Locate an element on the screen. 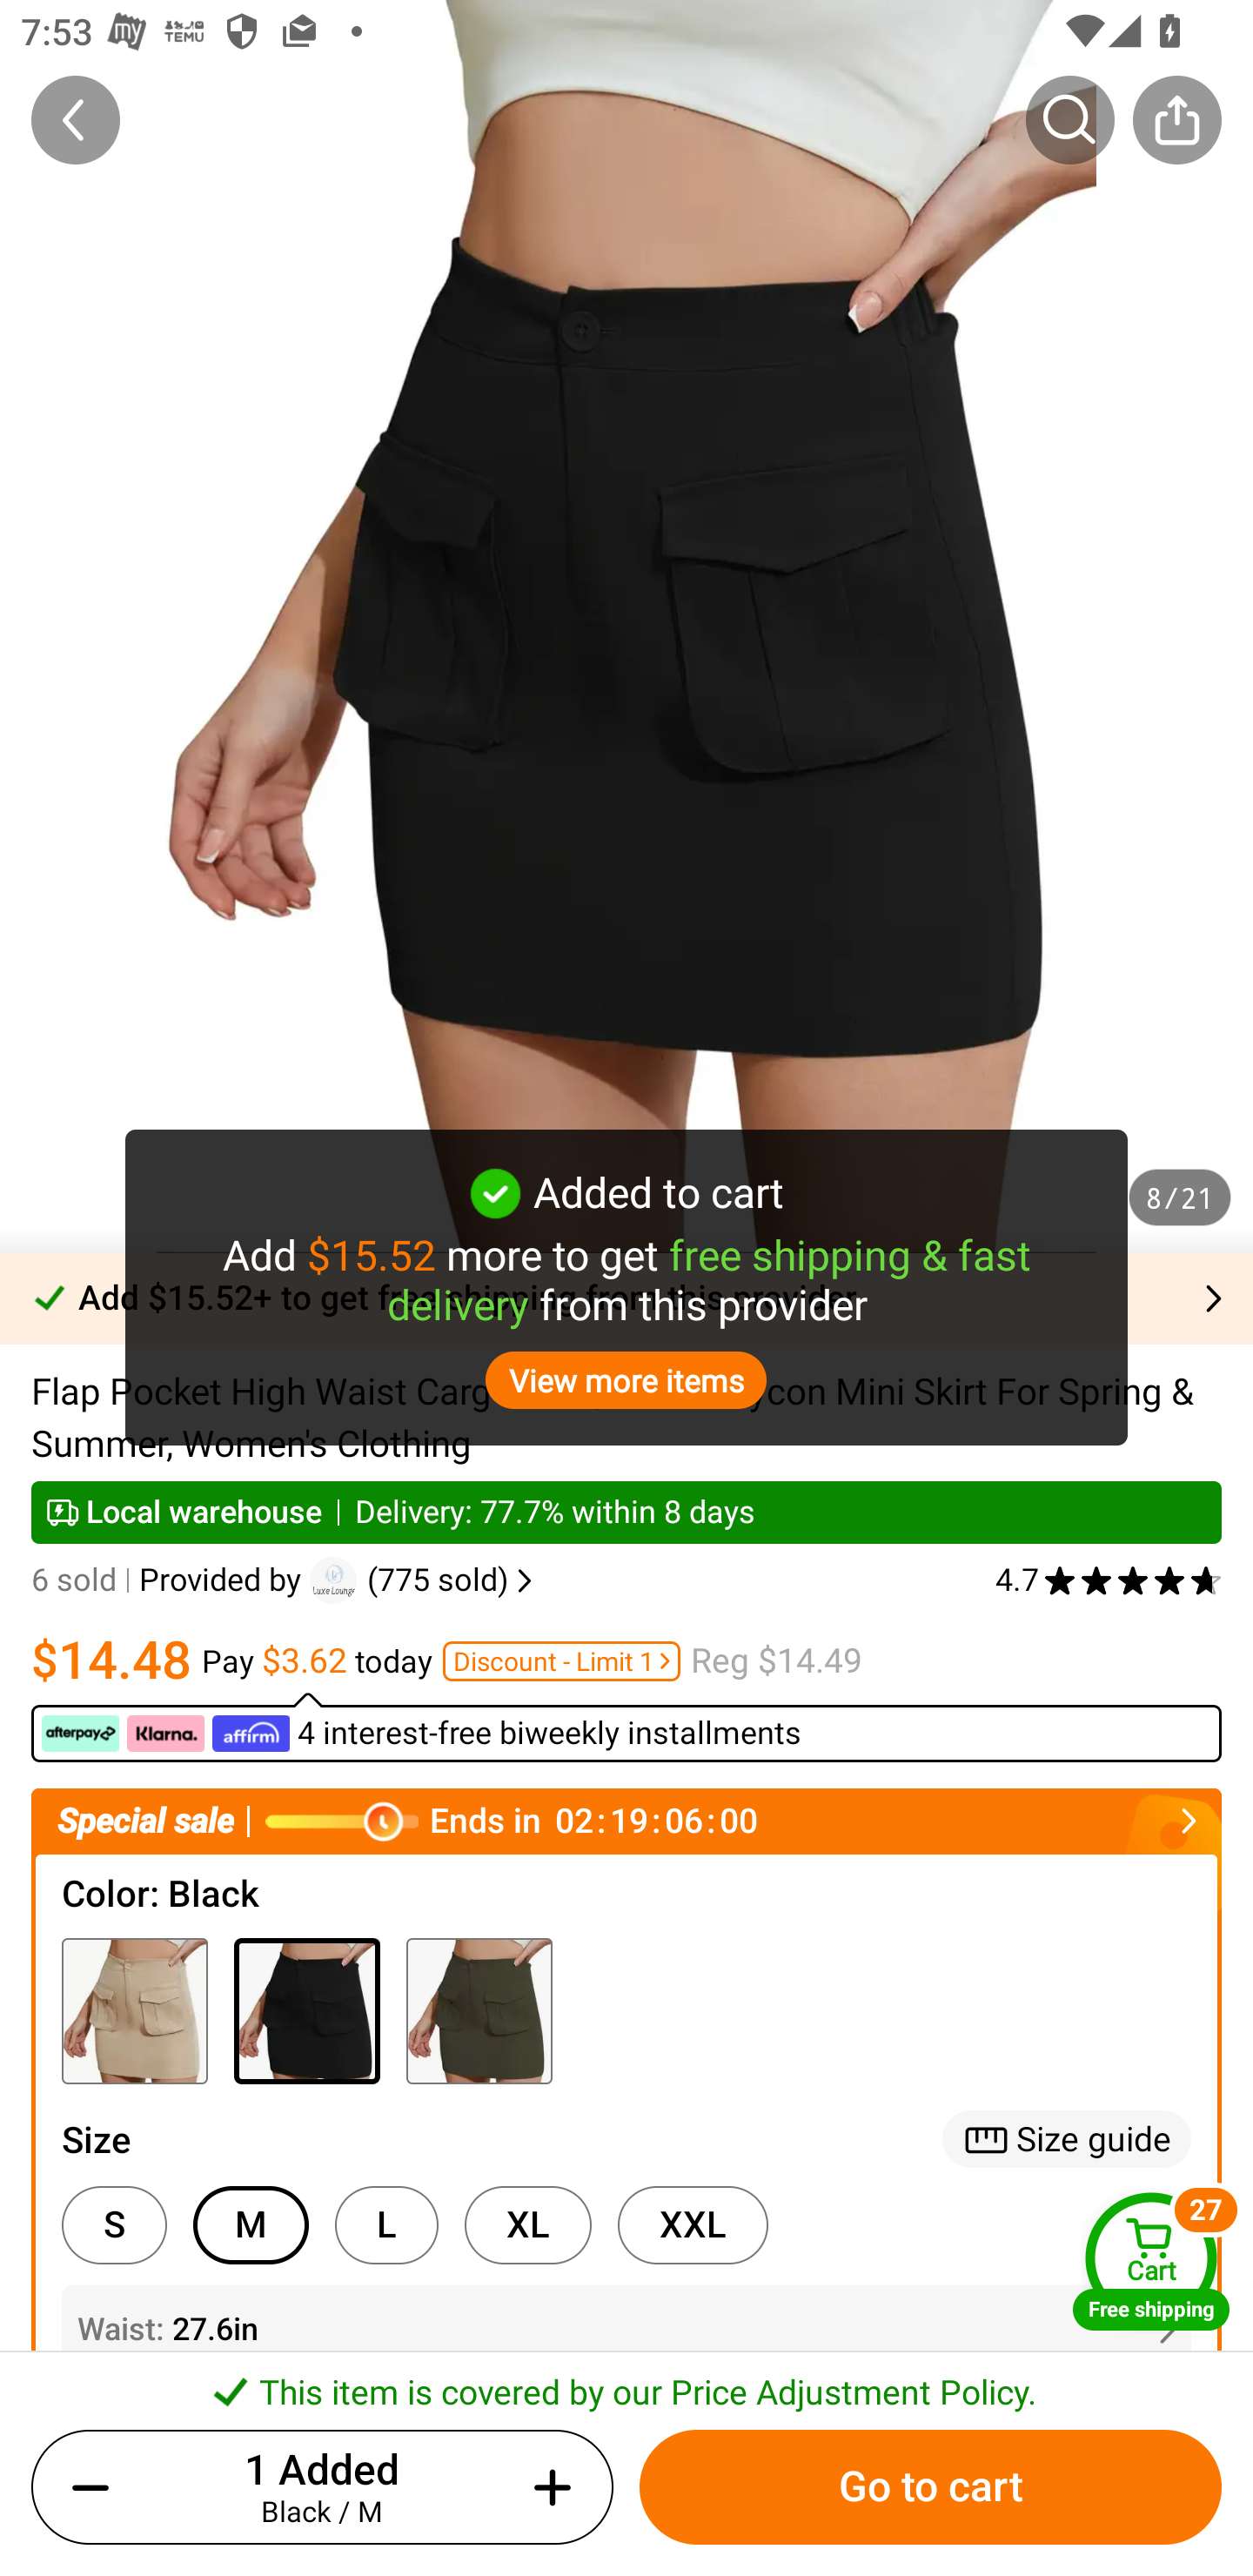 Image resolution: width=1253 pixels, height=2576 pixels. 4.7 is located at coordinates (1109, 1580).